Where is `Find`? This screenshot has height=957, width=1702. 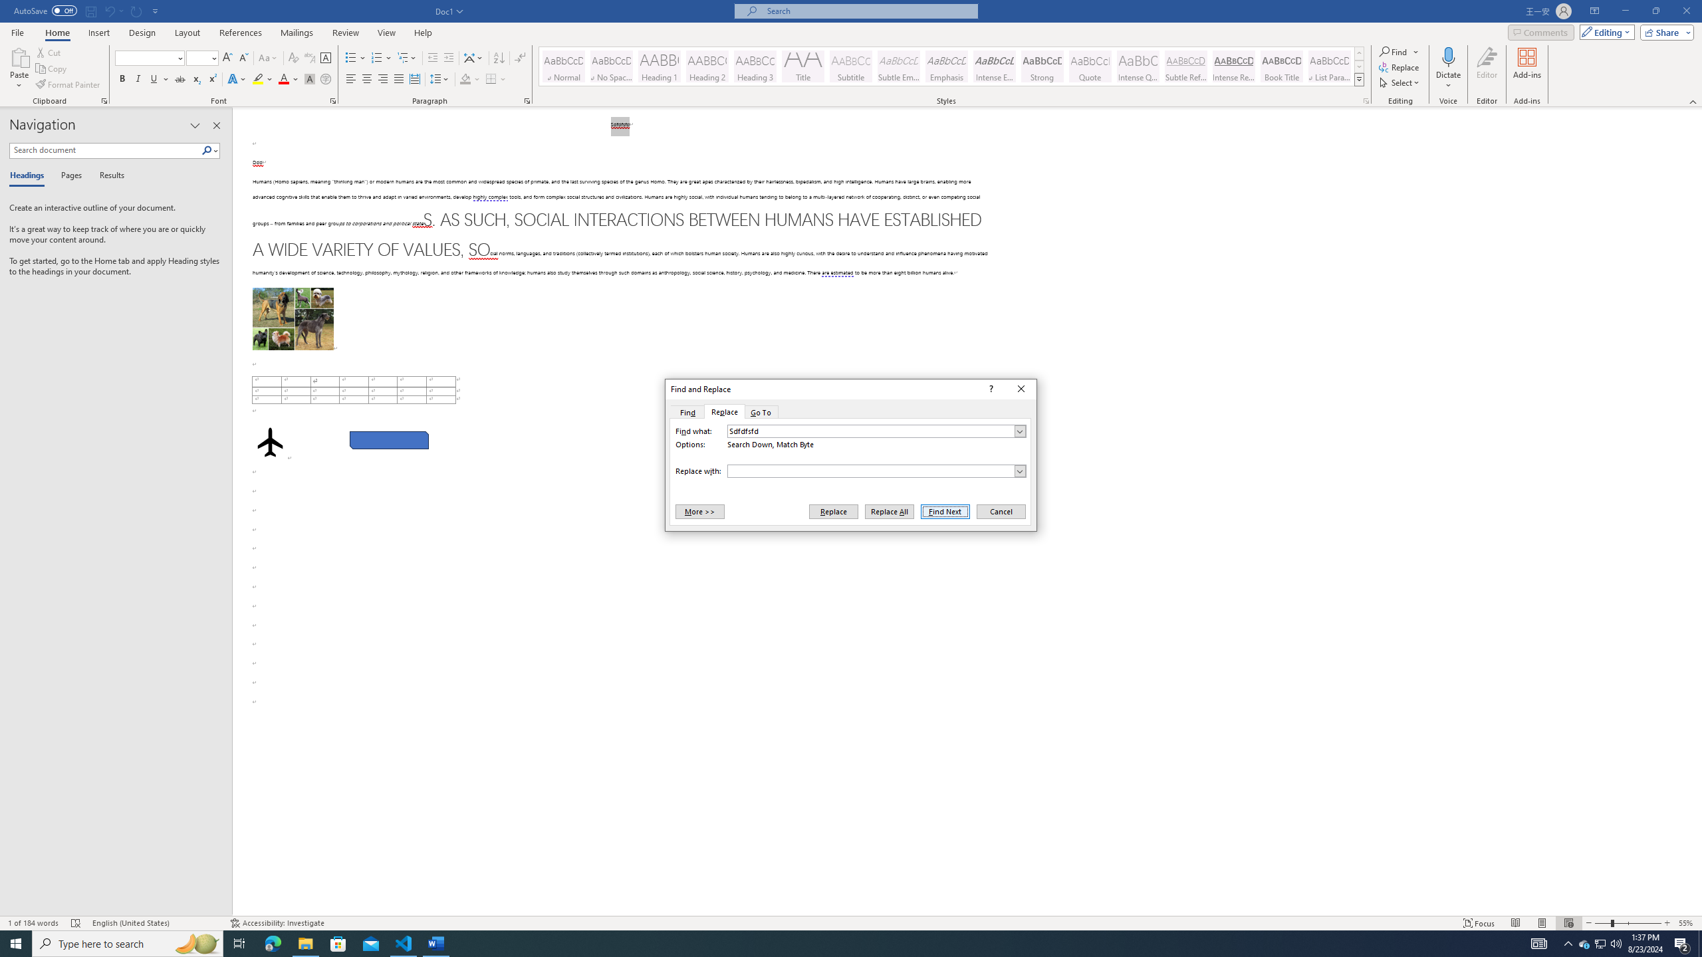
Find is located at coordinates (851, 473).